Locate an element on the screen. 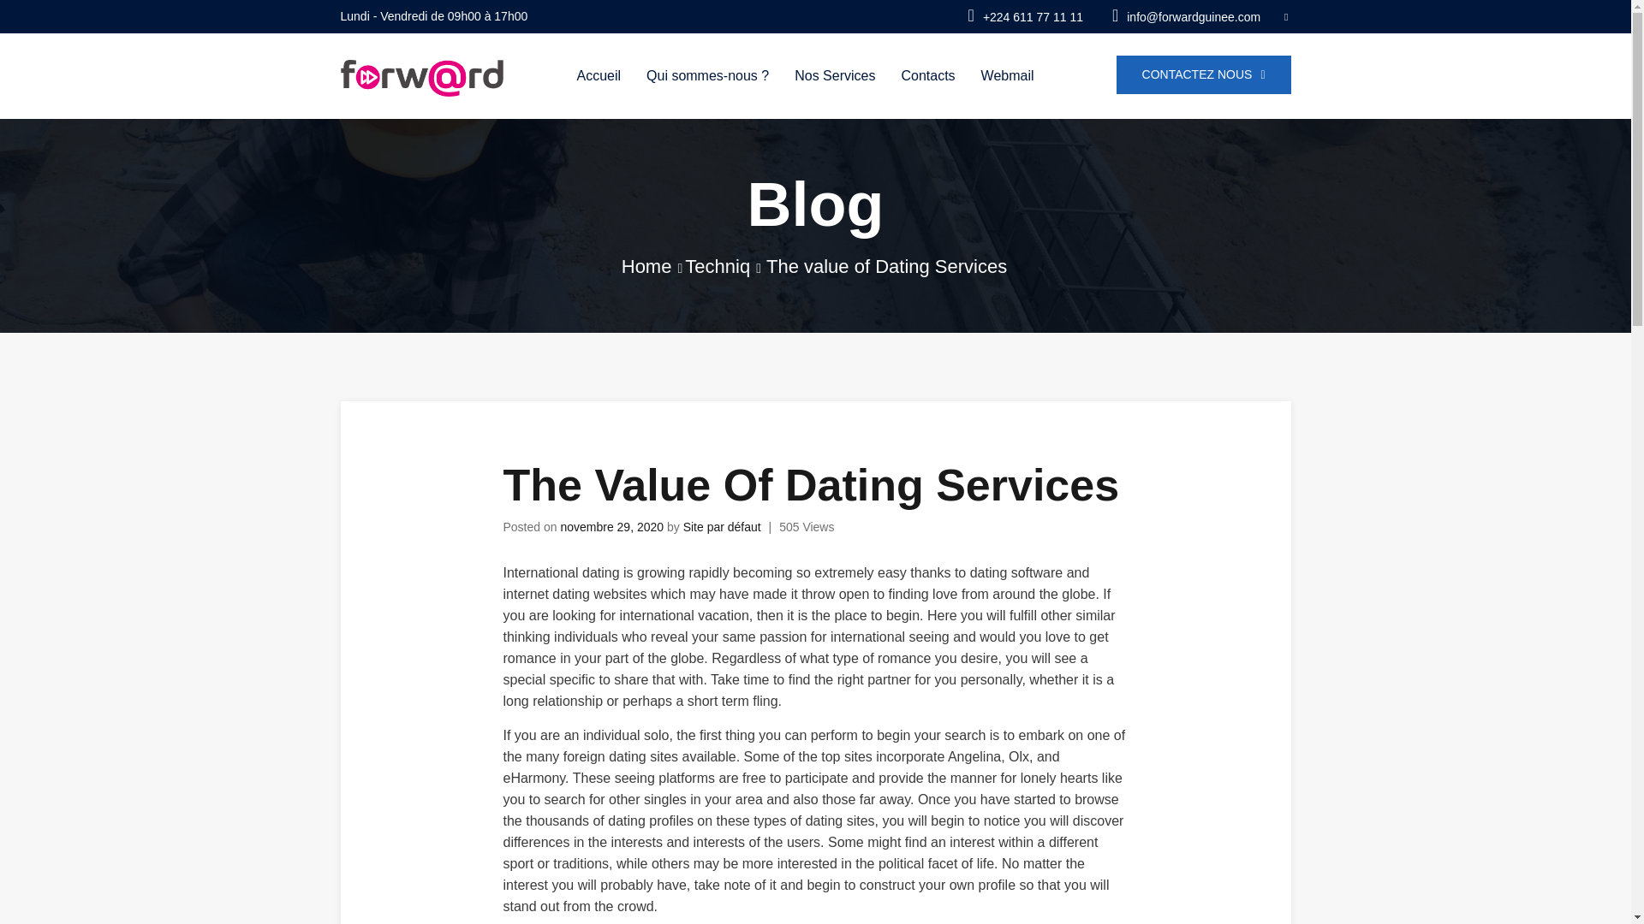 The width and height of the screenshot is (1644, 924). Contacts is located at coordinates (927, 76).